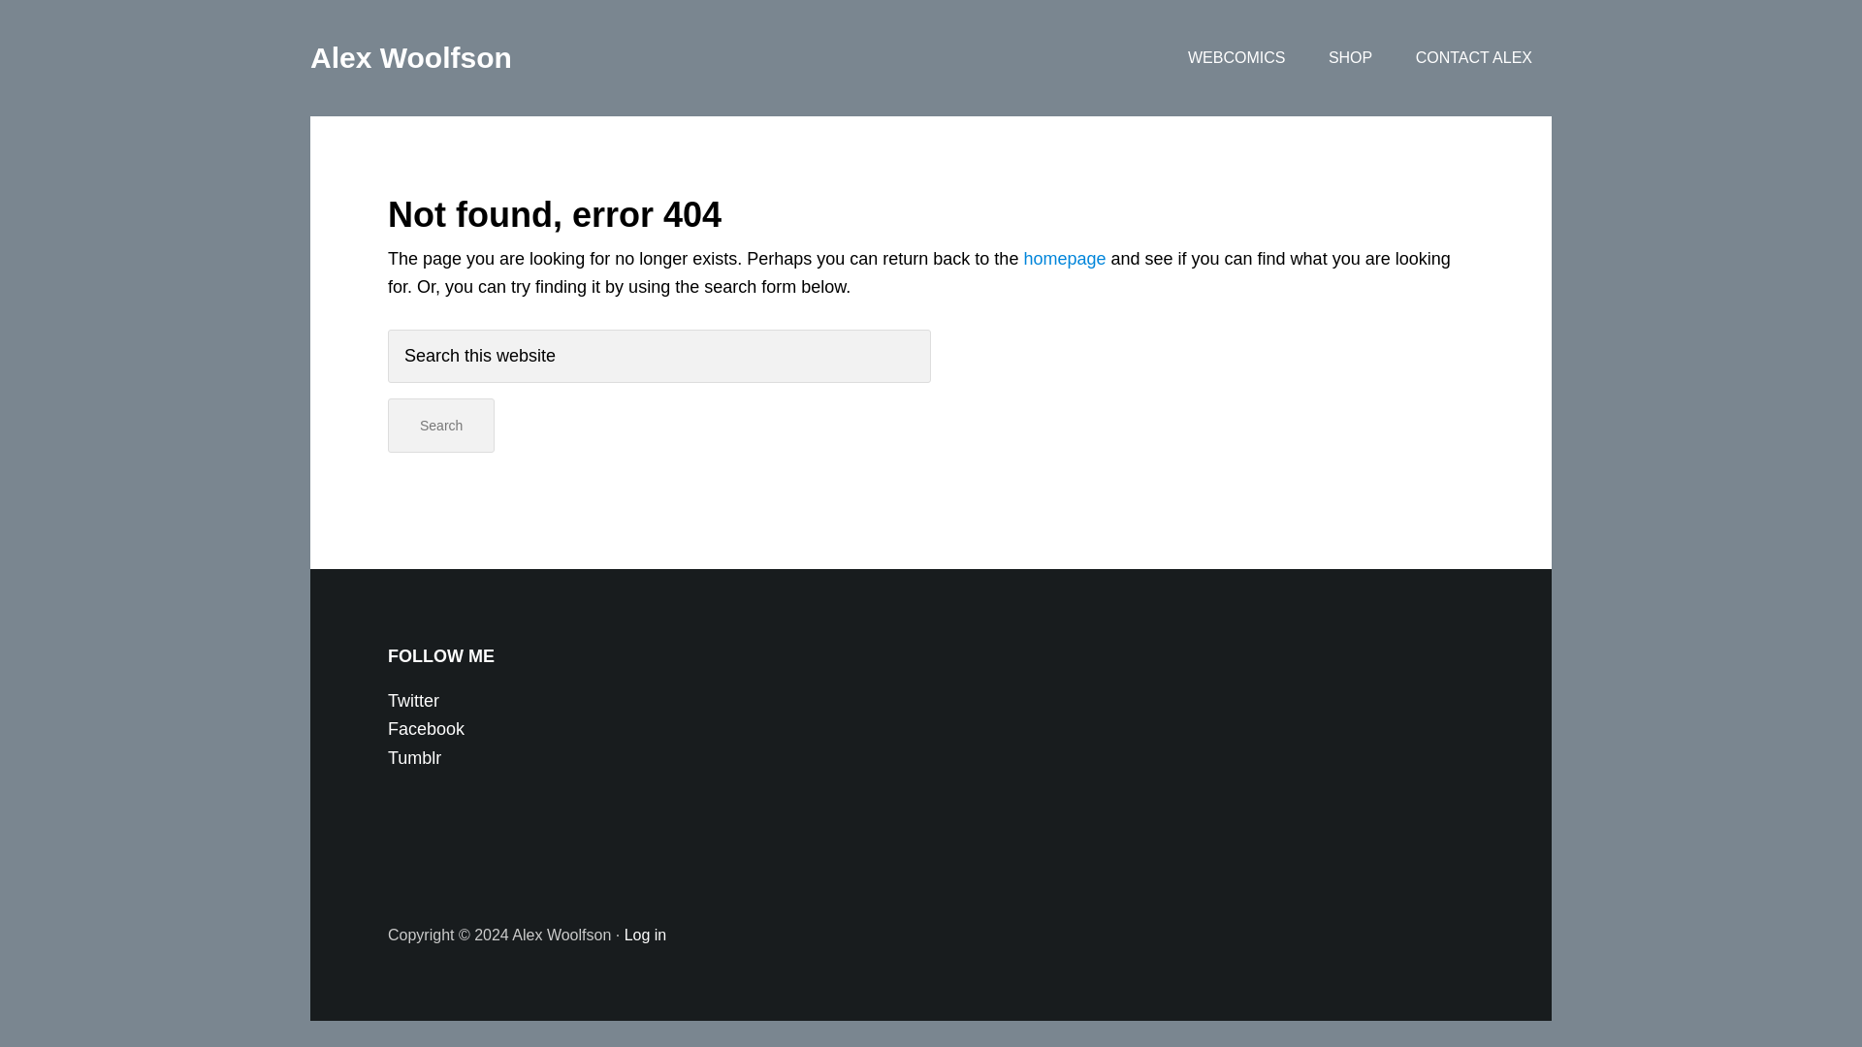  Describe the element at coordinates (425, 729) in the screenshot. I see `Facebook` at that location.